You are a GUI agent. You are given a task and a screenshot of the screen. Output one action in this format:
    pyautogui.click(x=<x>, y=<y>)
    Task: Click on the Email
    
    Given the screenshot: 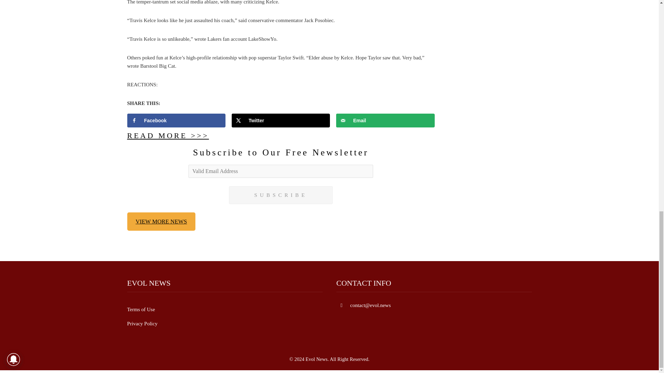 What is the action you would take?
    pyautogui.click(x=385, y=121)
    